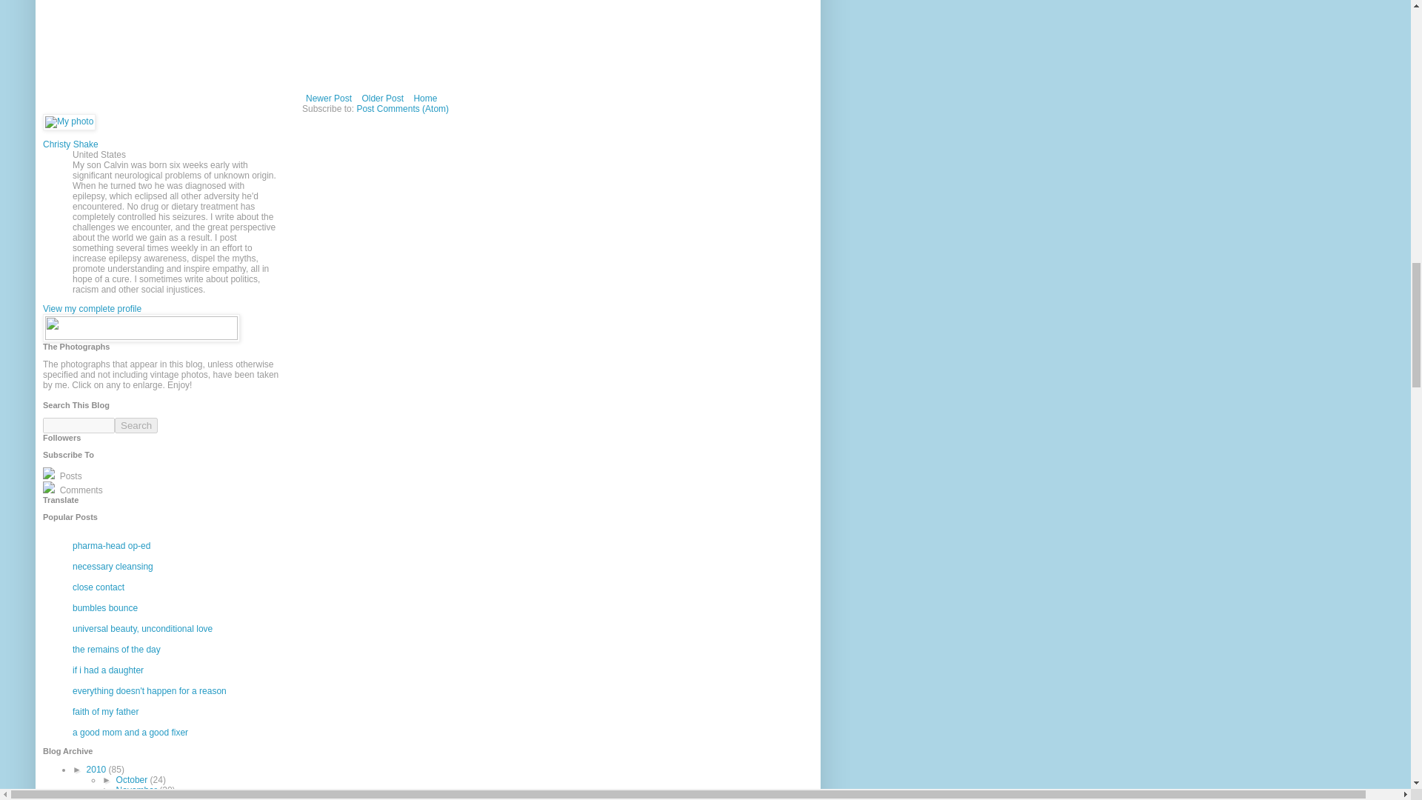  I want to click on View my complete profile, so click(92, 309).